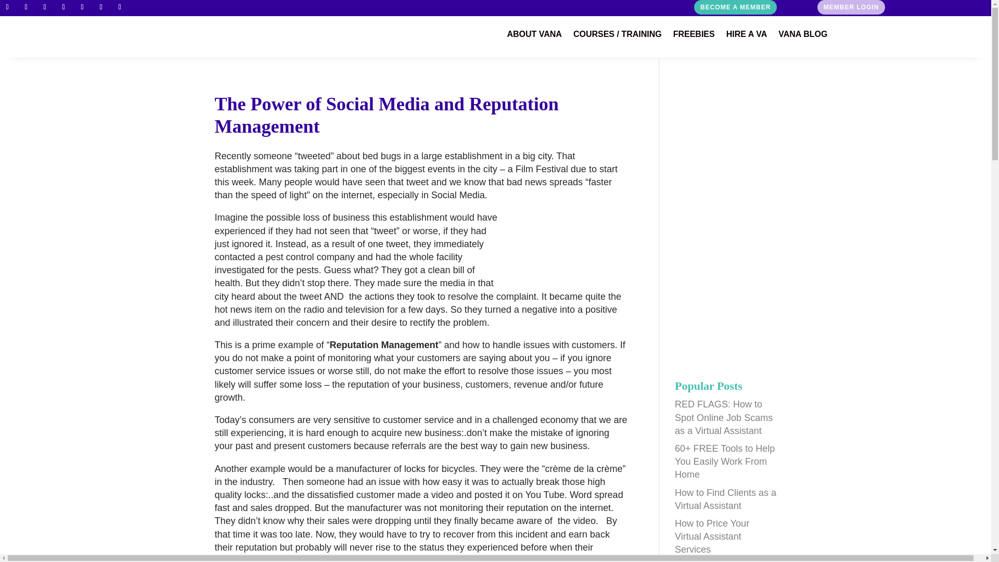  I want to click on Follow on LinkedIn, so click(45, 7).